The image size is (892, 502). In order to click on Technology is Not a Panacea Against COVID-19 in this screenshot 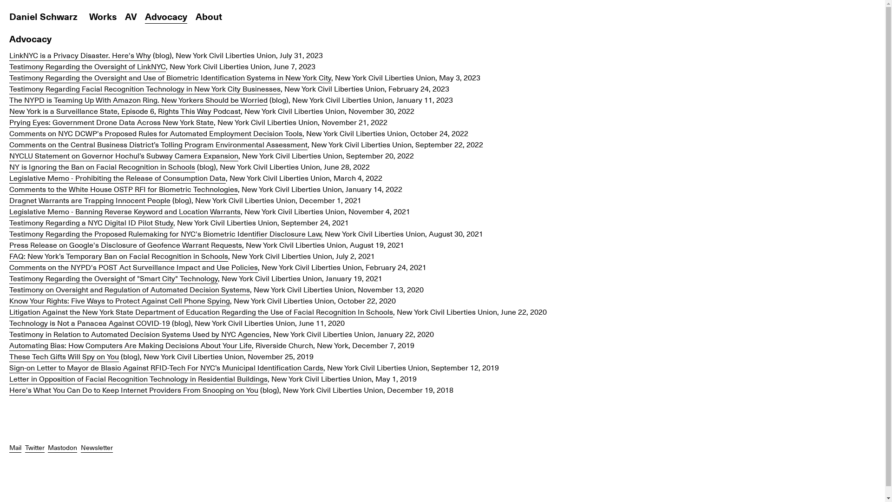, I will do `click(90, 323)`.